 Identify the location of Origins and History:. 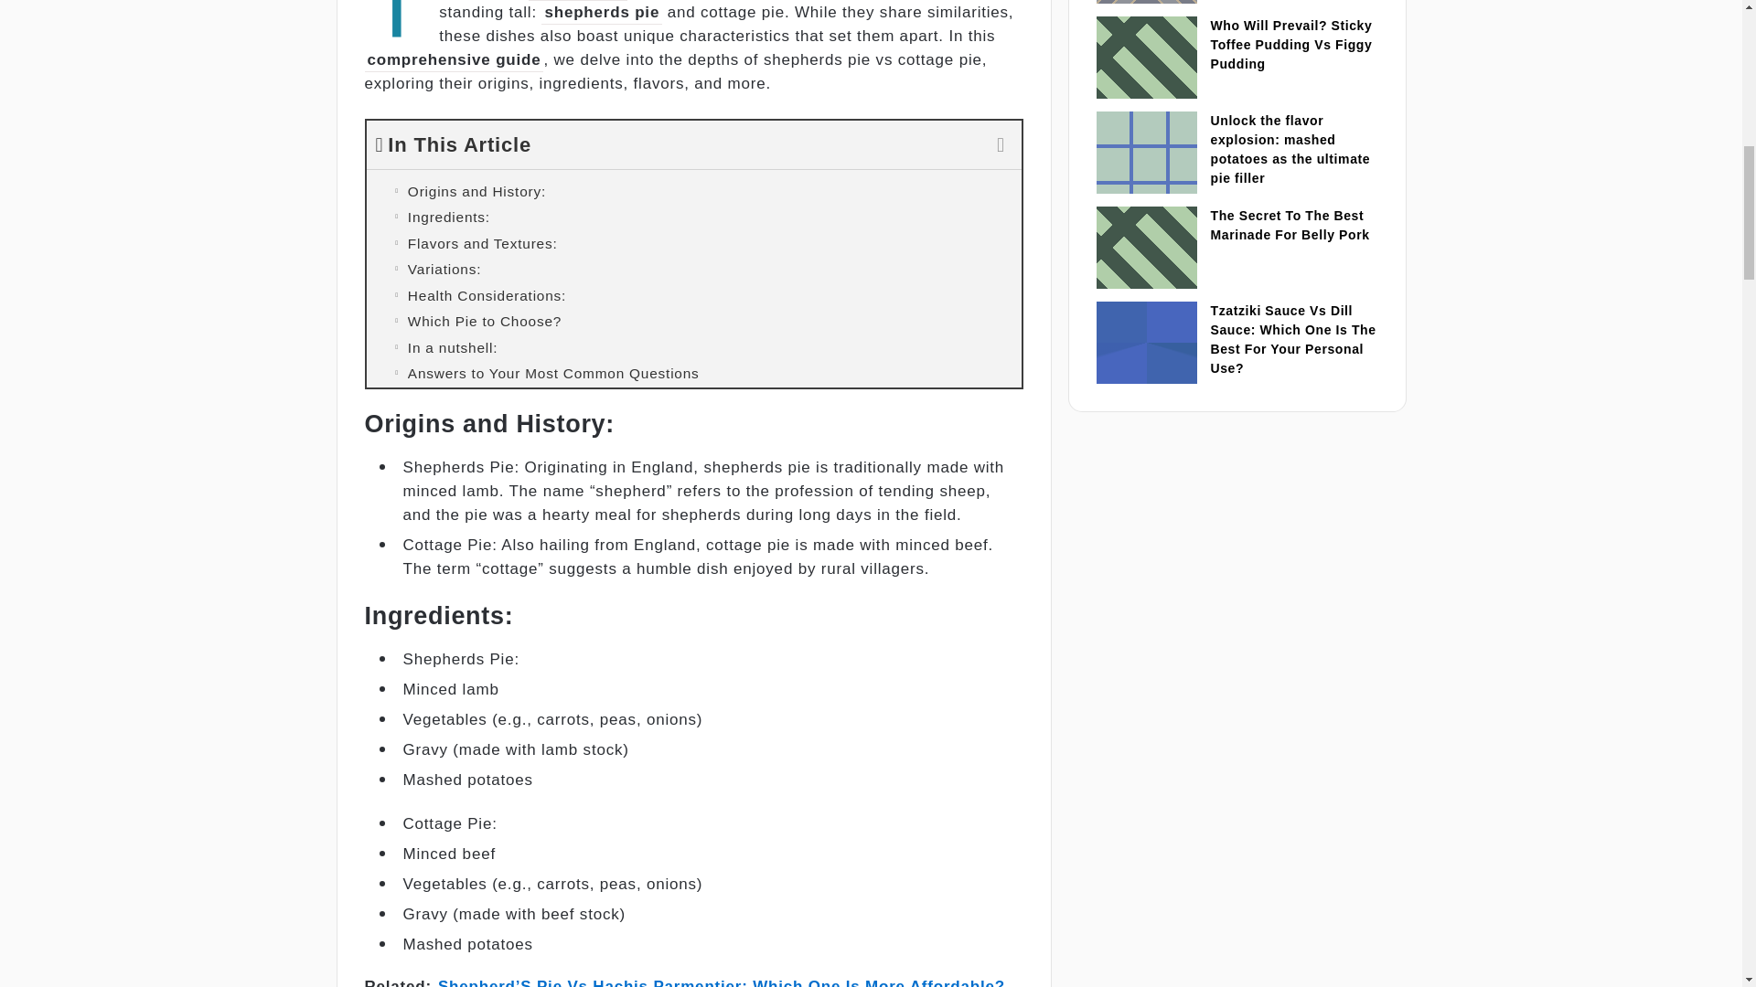
(692, 191).